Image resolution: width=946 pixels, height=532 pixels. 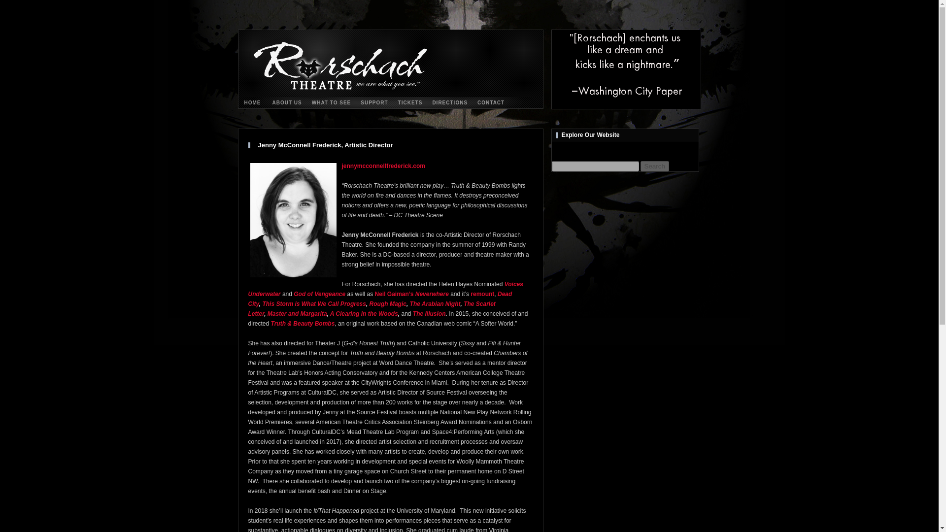 I want to click on This Storm is What We Call Progress, so click(x=314, y=304).